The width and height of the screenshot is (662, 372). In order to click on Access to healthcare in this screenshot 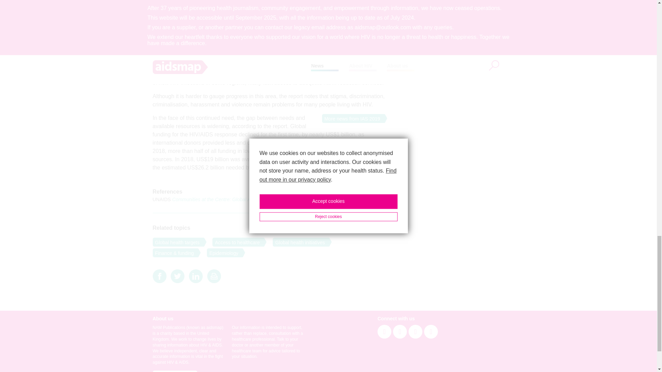, I will do `click(236, 242)`.